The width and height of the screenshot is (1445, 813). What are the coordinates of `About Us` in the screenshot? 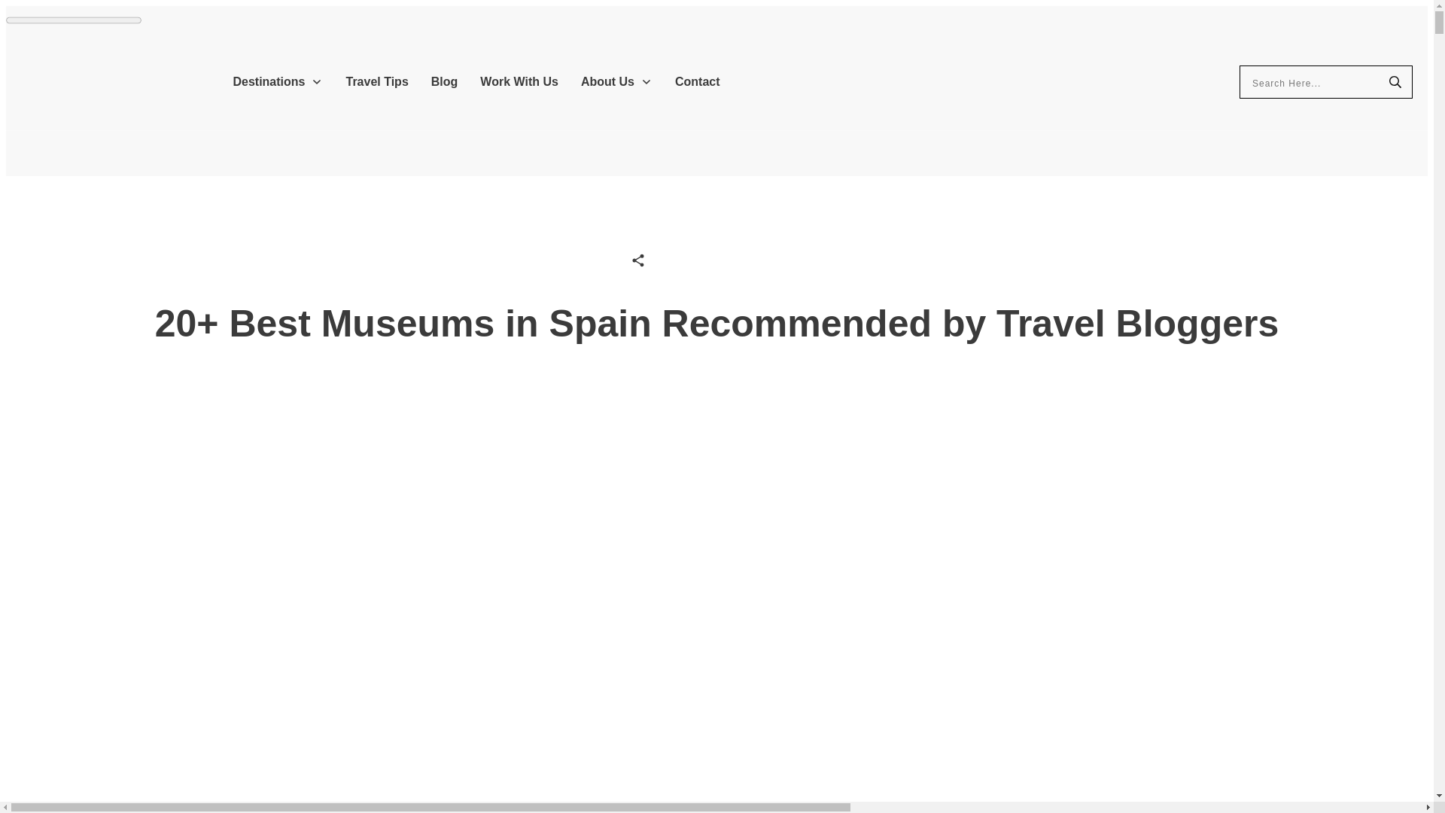 It's located at (616, 81).